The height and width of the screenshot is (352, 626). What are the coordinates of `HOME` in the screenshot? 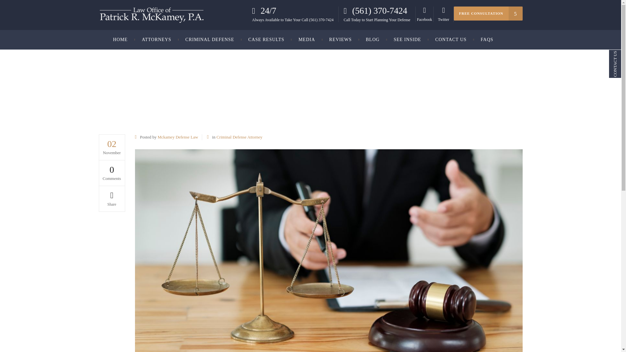 It's located at (123, 40).